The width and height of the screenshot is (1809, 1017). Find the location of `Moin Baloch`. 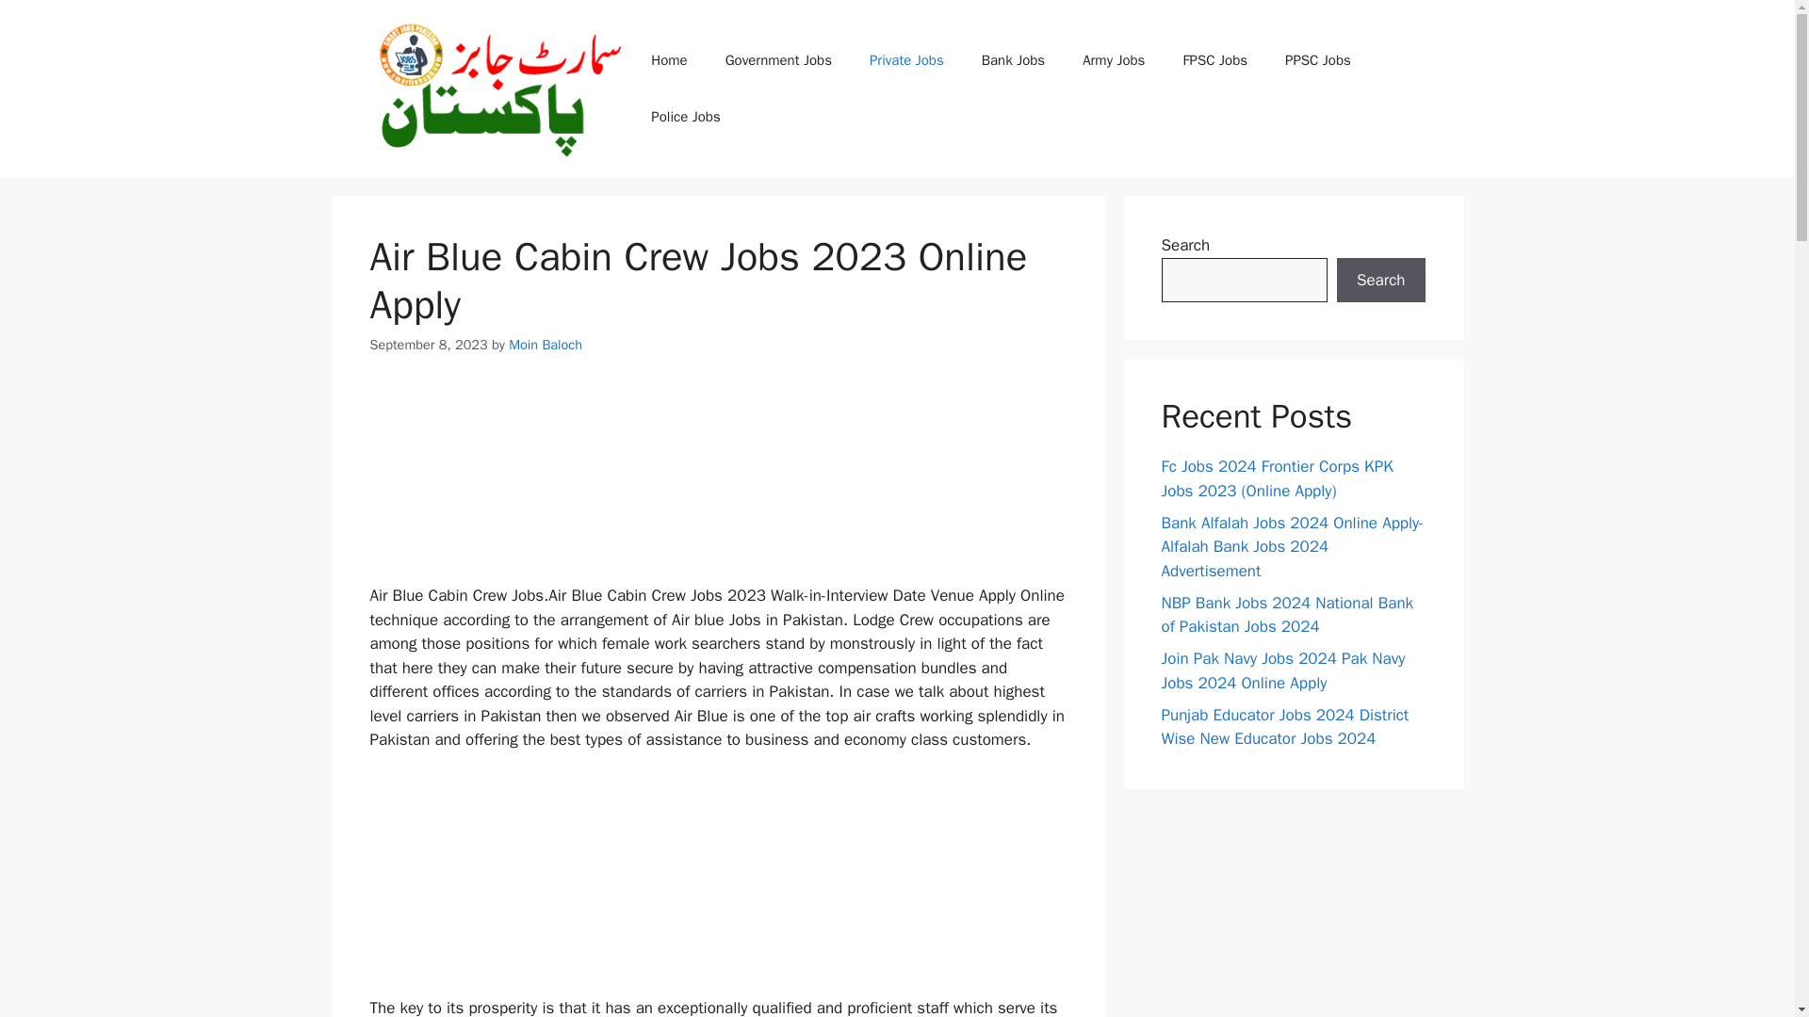

Moin Baloch is located at coordinates (545, 345).